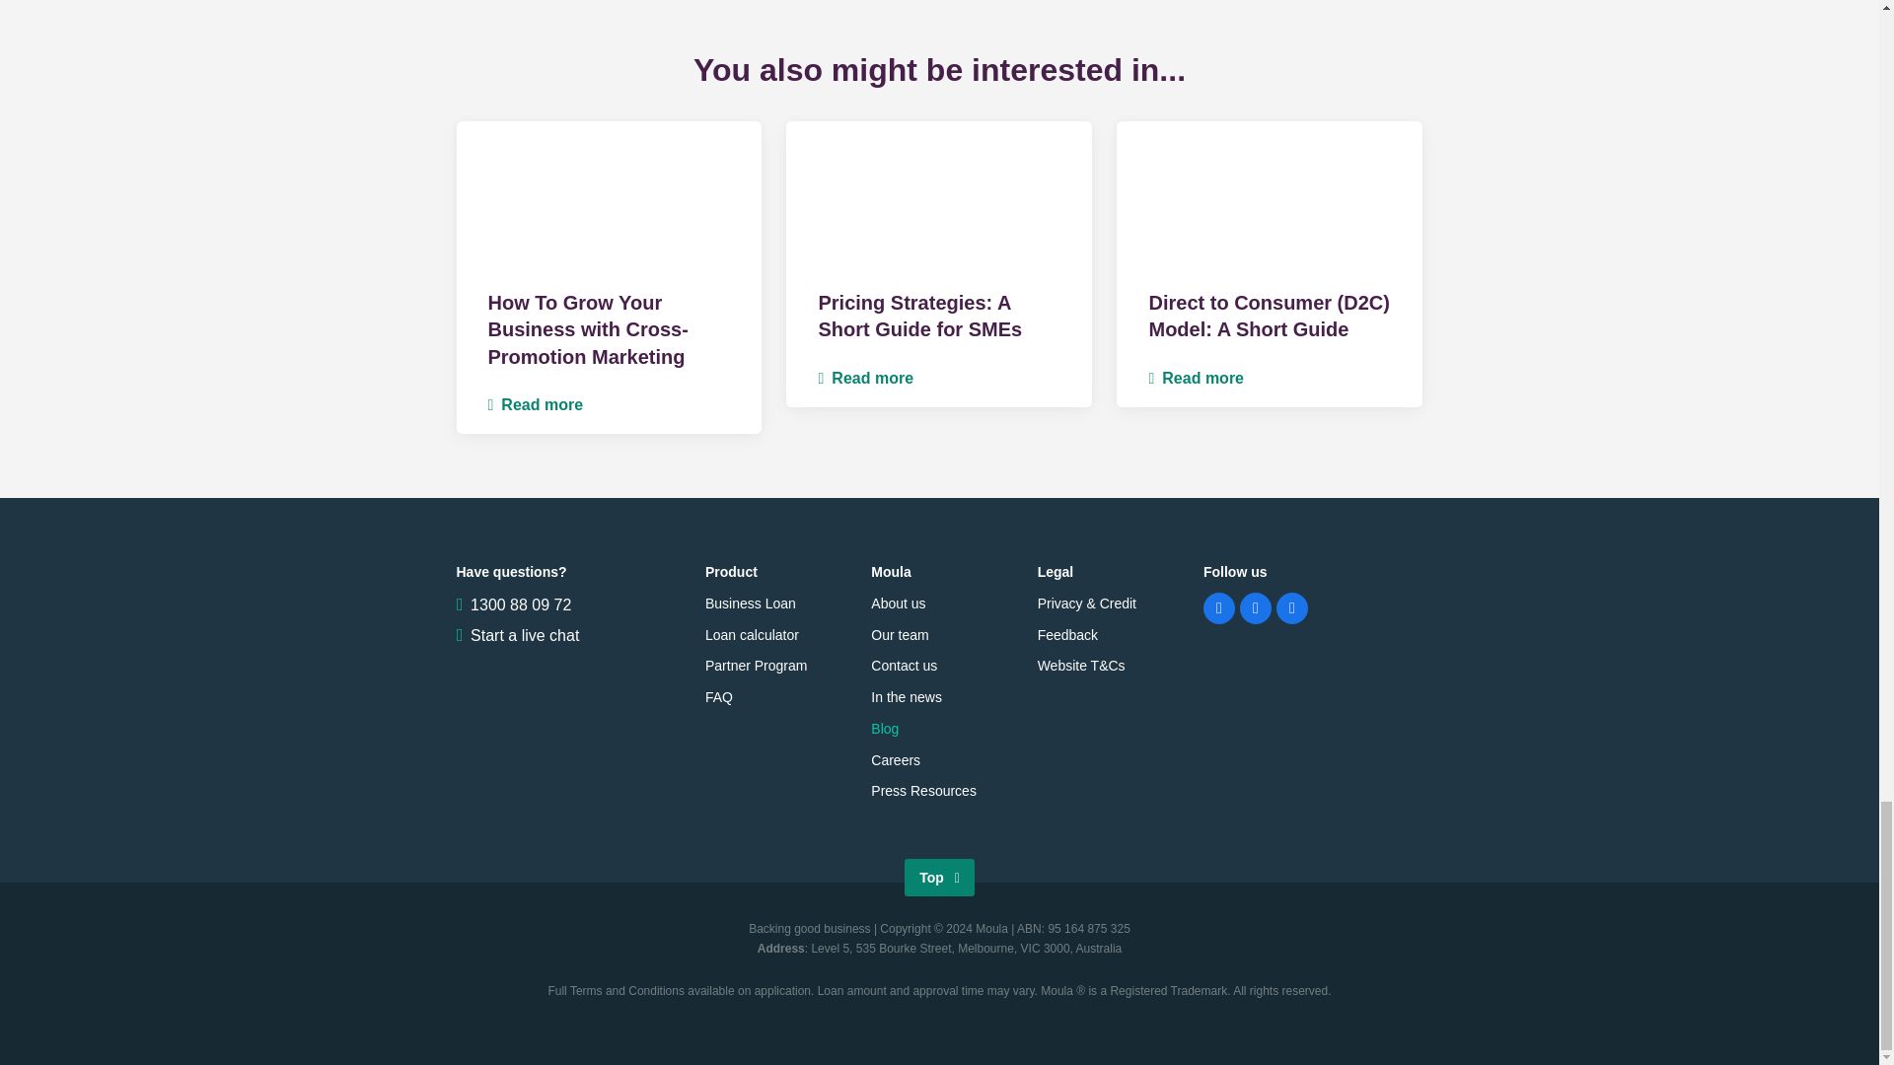 The image size is (1894, 1065). I want to click on How To Grow Your Business with Cross-Promotion Marketing, so click(586, 329).